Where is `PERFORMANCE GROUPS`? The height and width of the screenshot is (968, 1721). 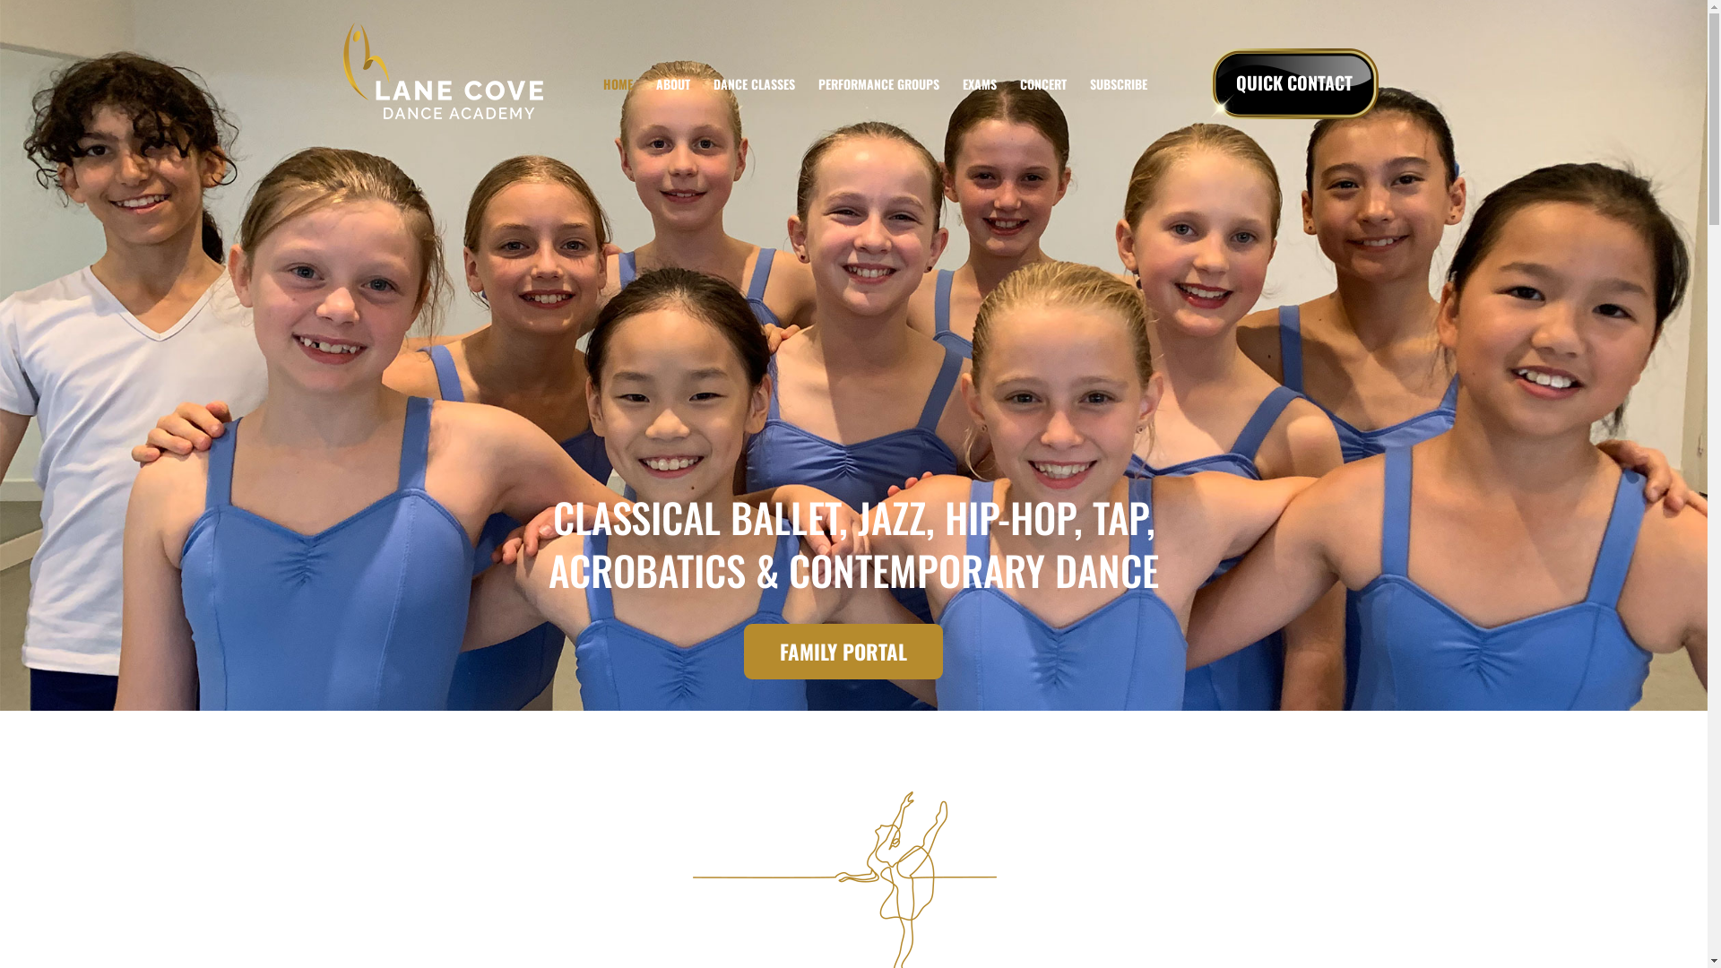 PERFORMANCE GROUPS is located at coordinates (878, 84).